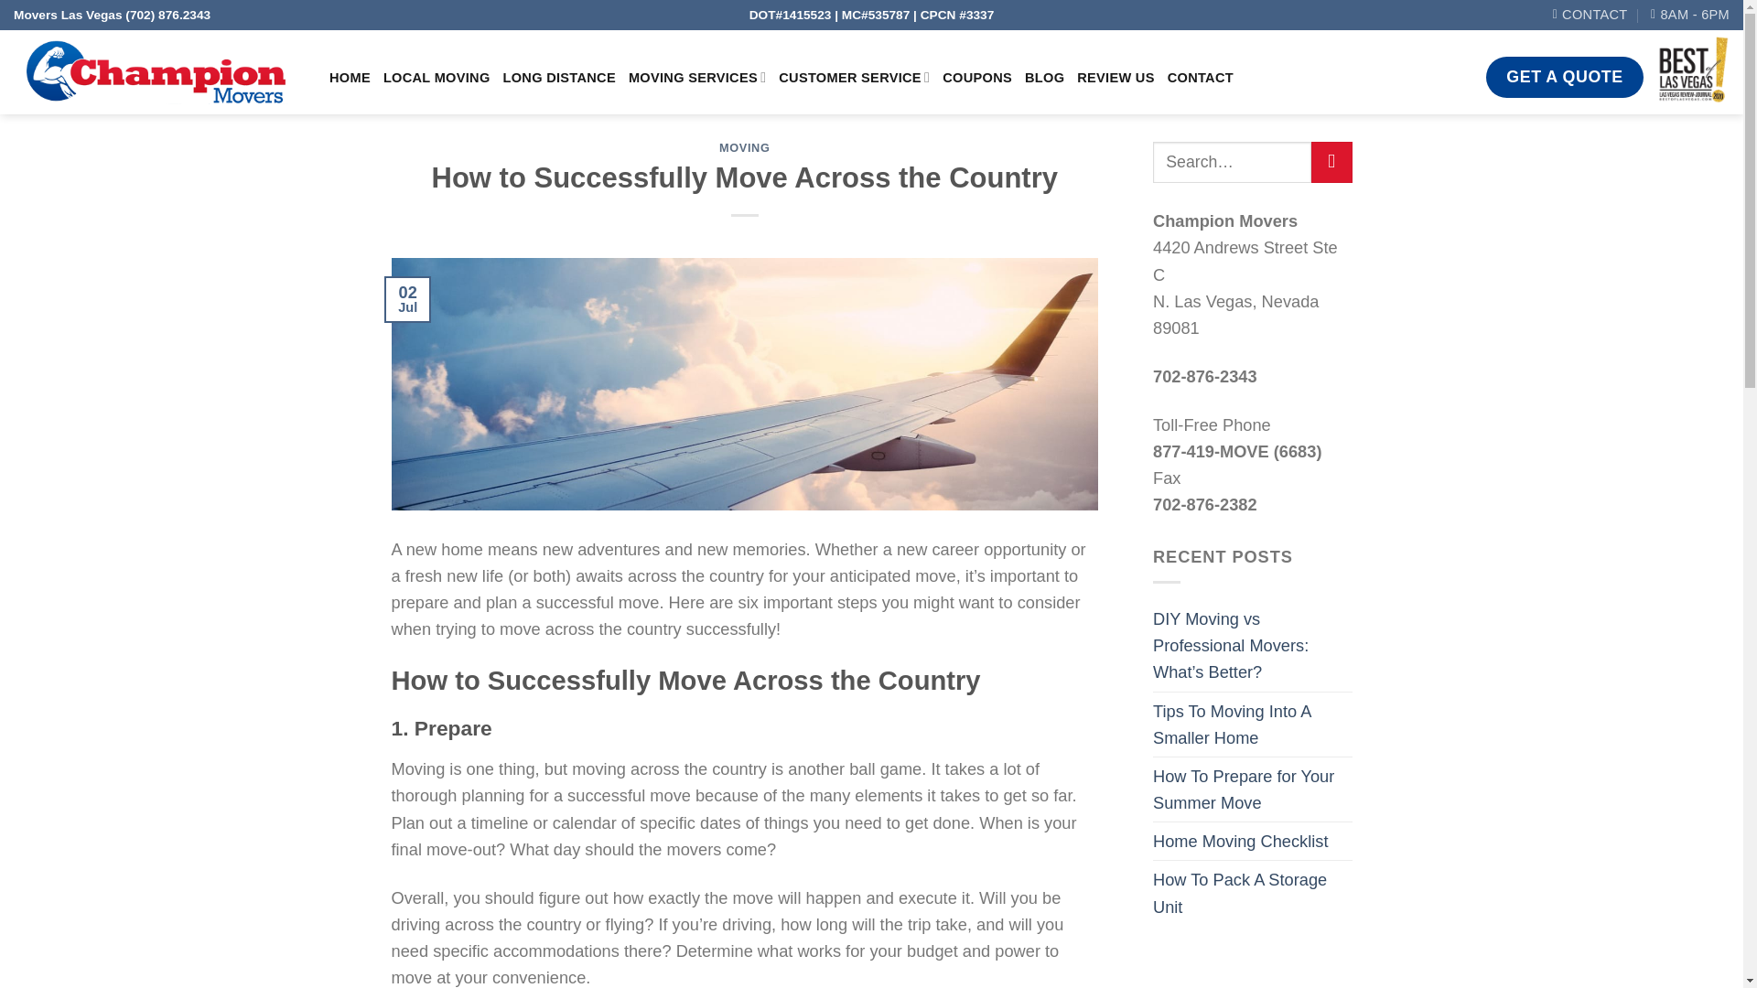  I want to click on CONTACT, so click(1590, 15).